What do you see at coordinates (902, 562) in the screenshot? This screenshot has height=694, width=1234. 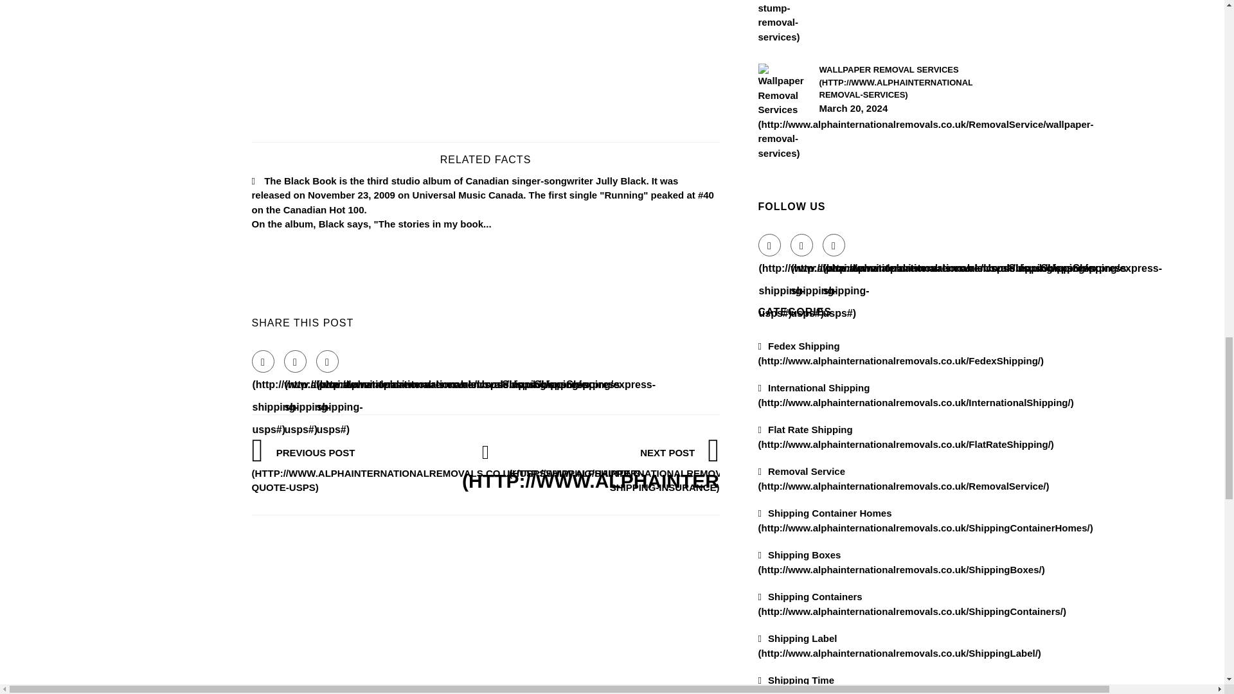 I see `View all posts filed under Shipping Boxes` at bounding box center [902, 562].